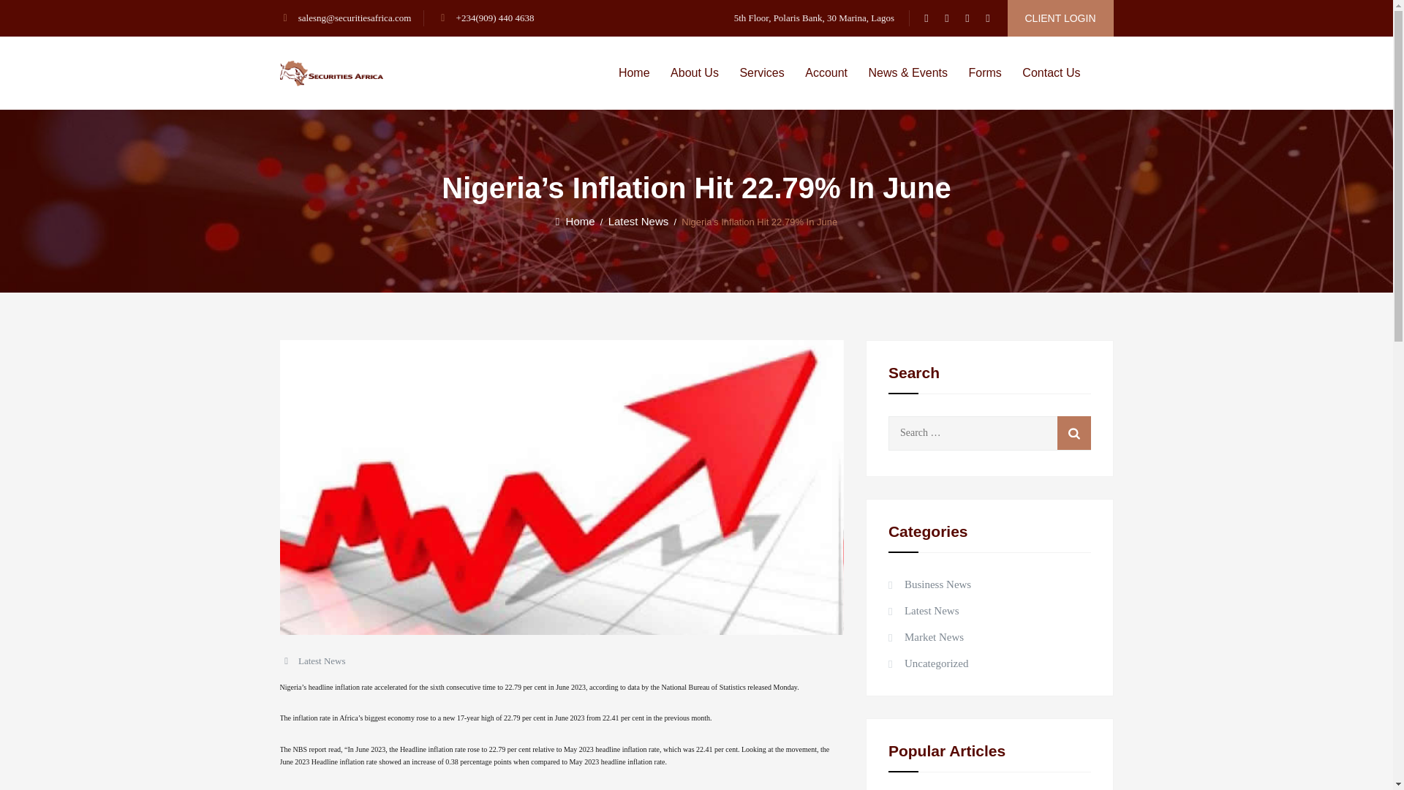 The height and width of the screenshot is (790, 1404). Describe the element at coordinates (826, 73) in the screenshot. I see `Account` at that location.